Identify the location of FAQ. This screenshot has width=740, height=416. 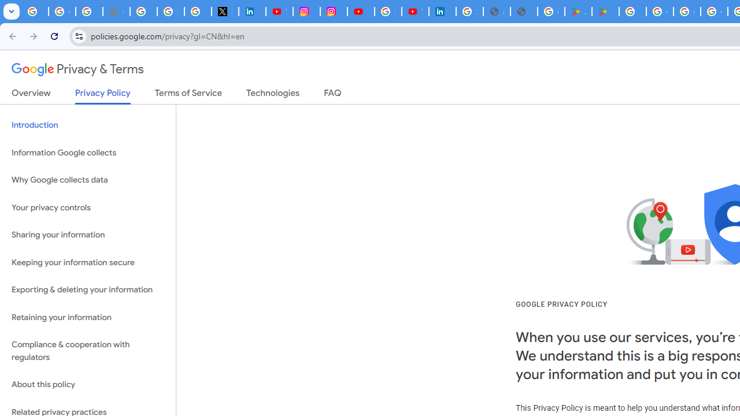
(333, 95).